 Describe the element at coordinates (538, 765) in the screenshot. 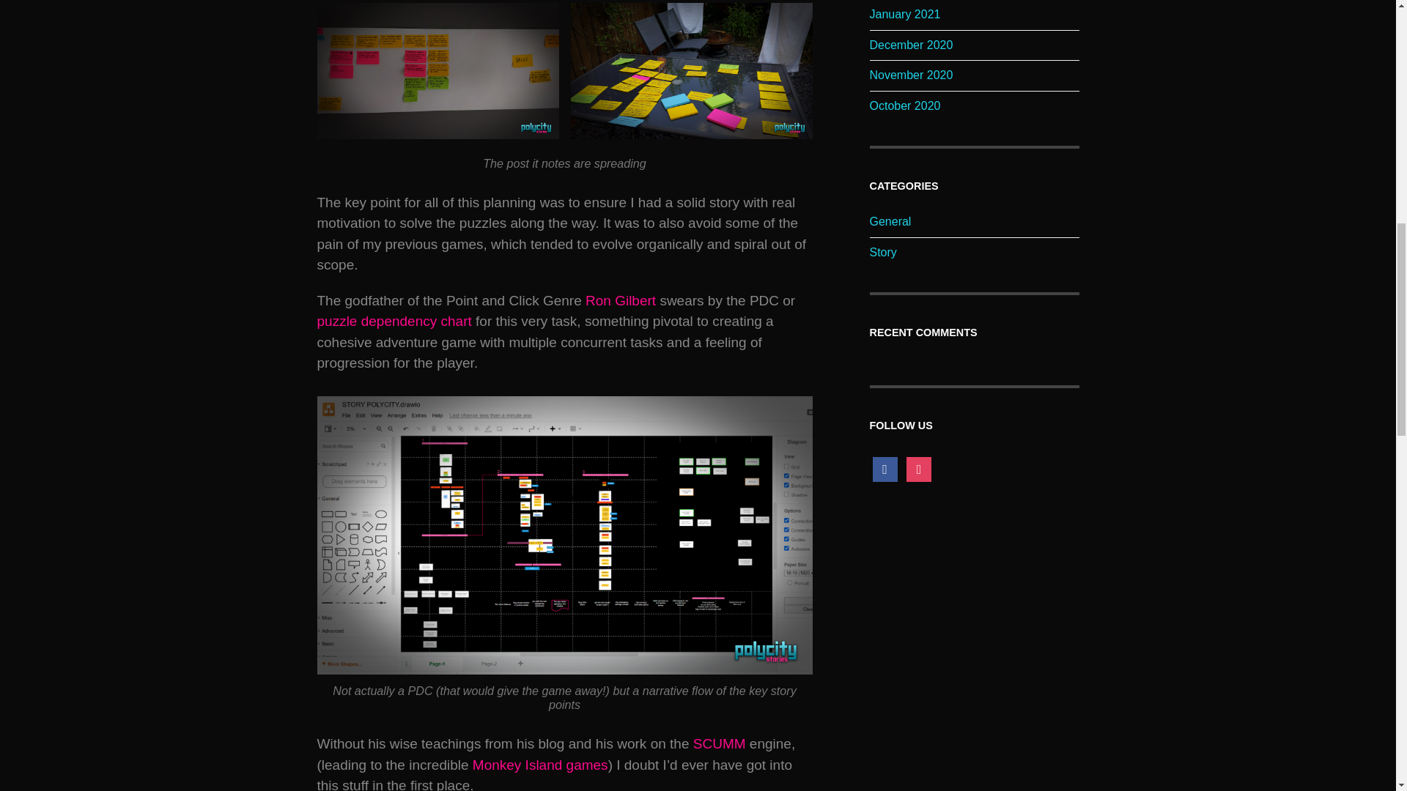

I see `Monkey Island games` at that location.